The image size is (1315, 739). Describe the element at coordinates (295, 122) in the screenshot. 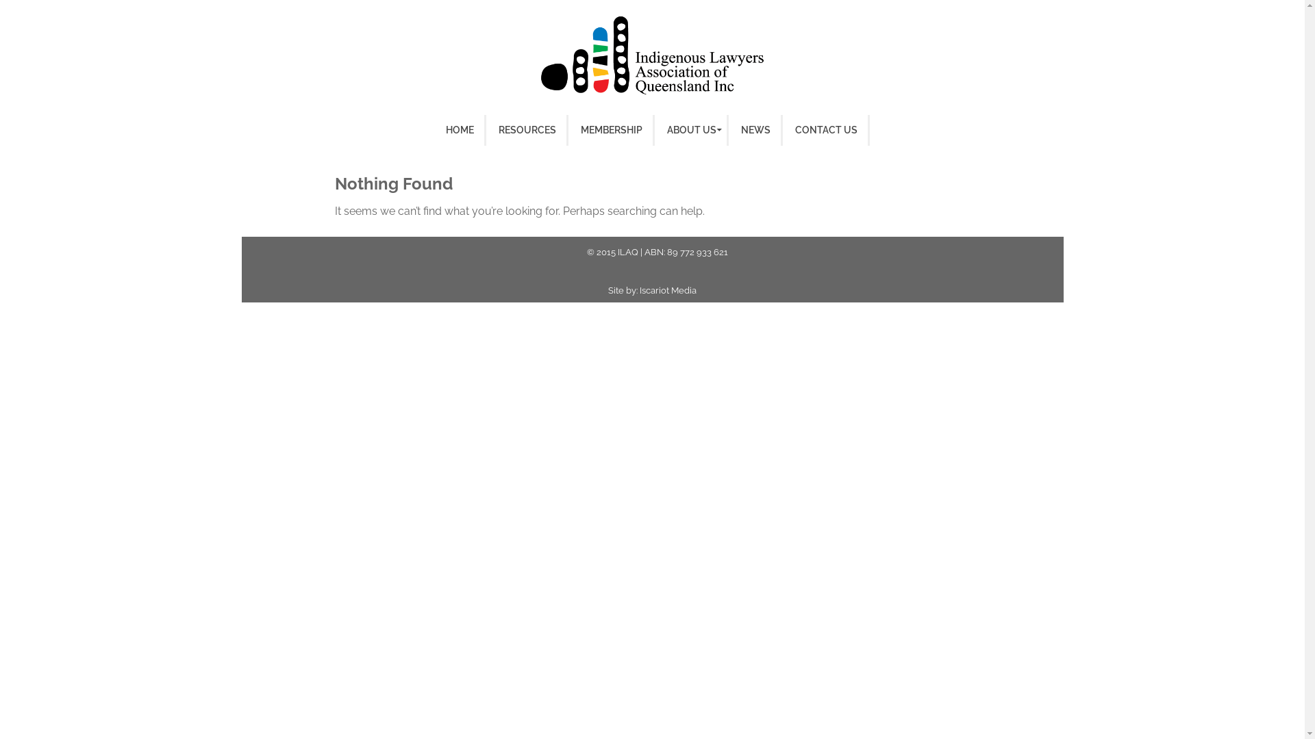

I see `SKIP TO CONTENT` at that location.